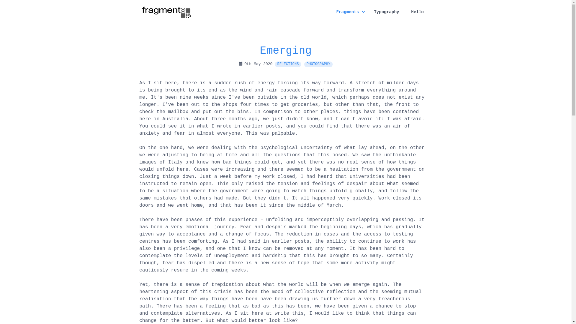  What do you see at coordinates (288, 64) in the screenshot?
I see `RELECTIONS` at bounding box center [288, 64].